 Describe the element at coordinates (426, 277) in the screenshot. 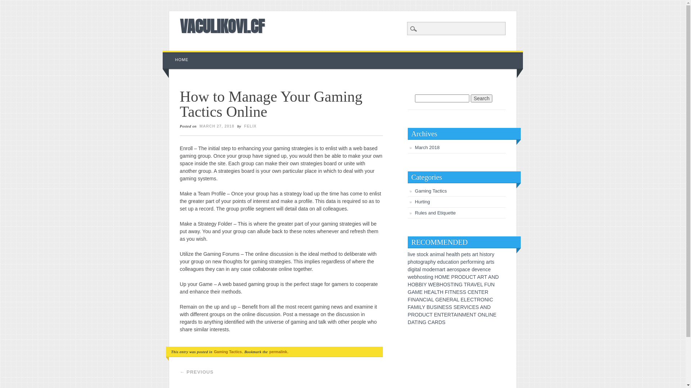

I see `t` at that location.